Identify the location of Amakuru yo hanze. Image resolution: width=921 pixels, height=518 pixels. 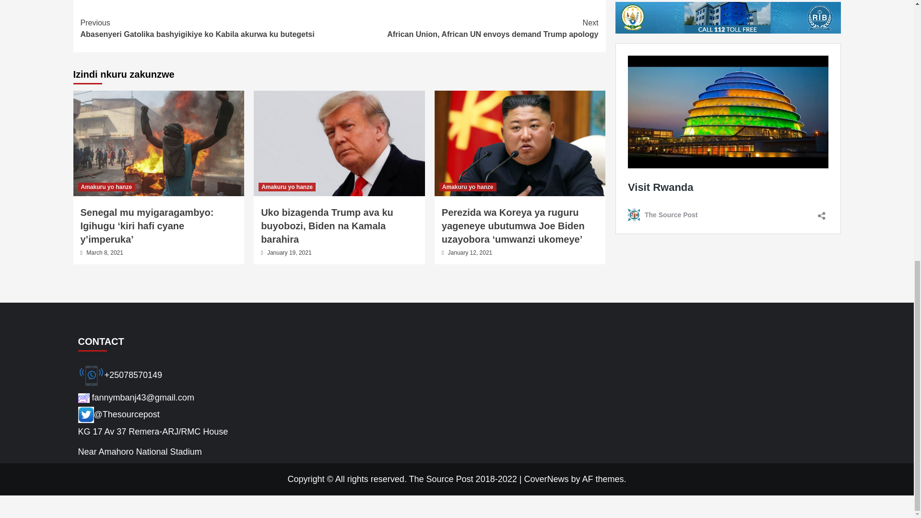
(287, 187).